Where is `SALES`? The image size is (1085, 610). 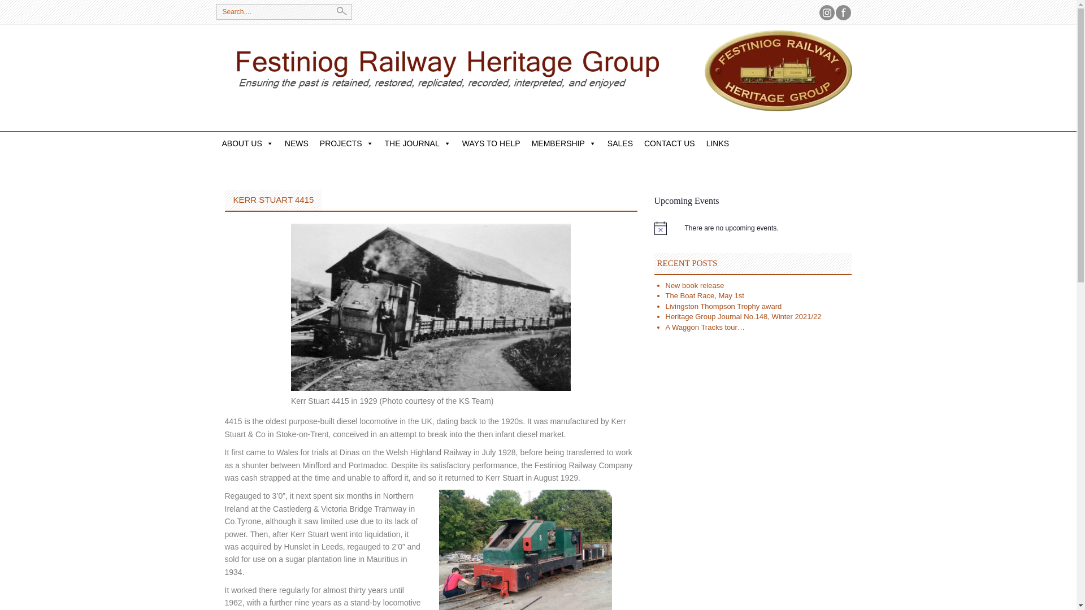
SALES is located at coordinates (620, 143).